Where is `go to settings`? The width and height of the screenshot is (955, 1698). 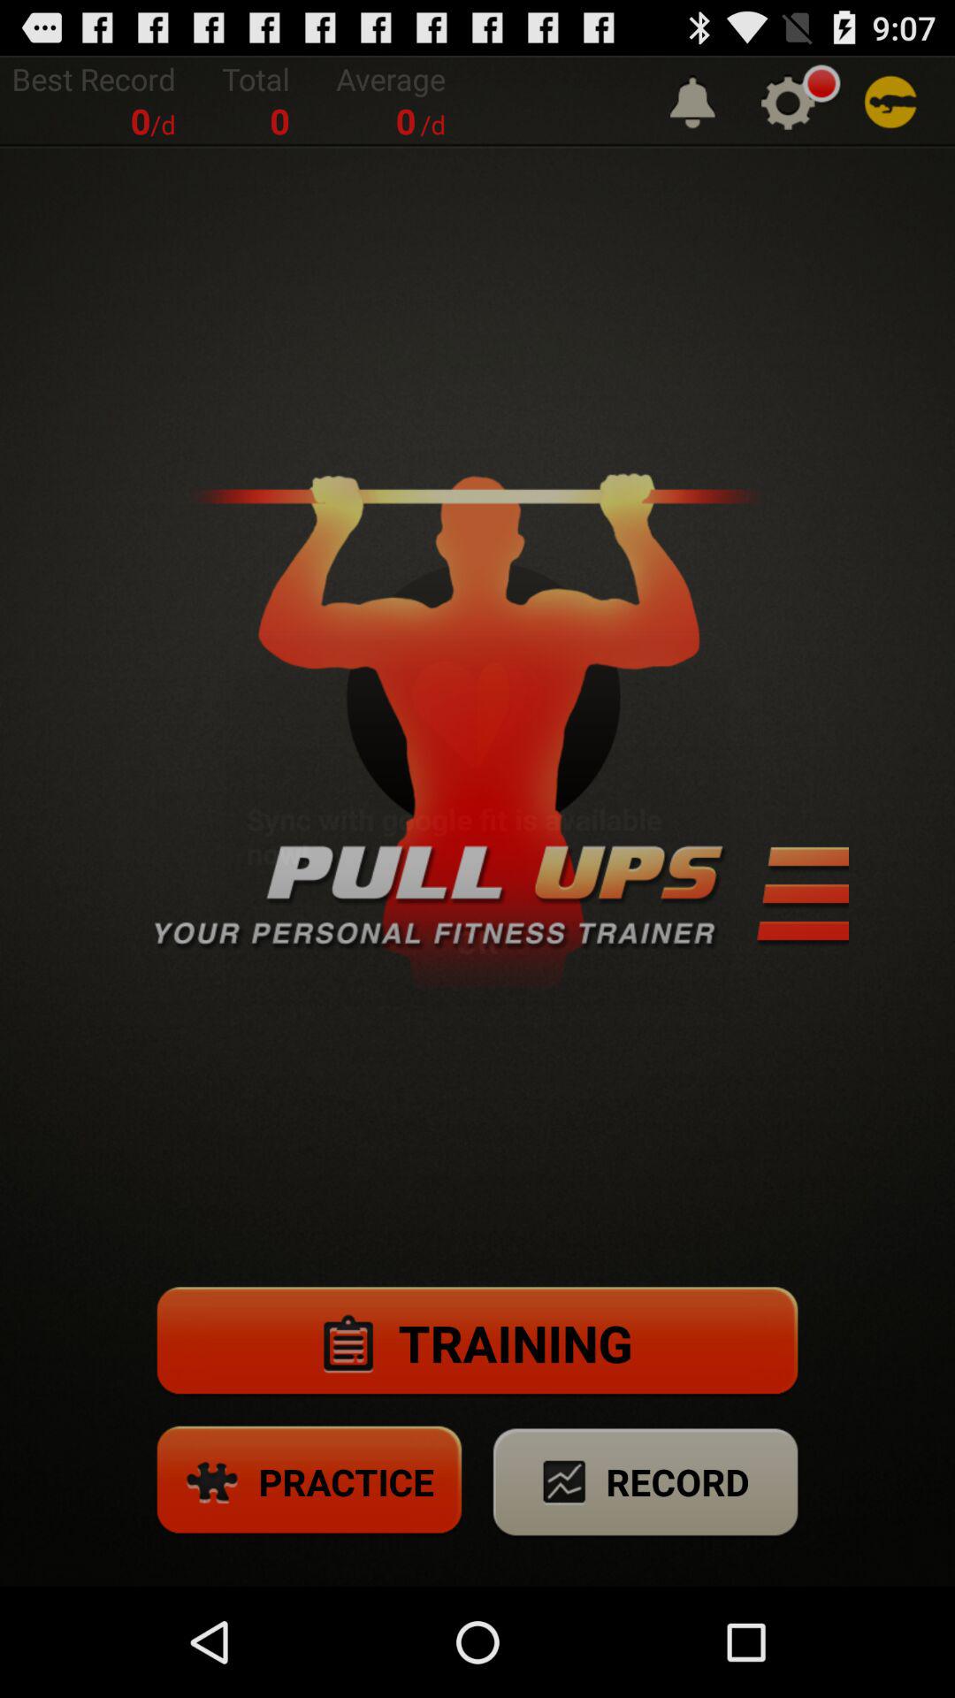
go to settings is located at coordinates (788, 103).